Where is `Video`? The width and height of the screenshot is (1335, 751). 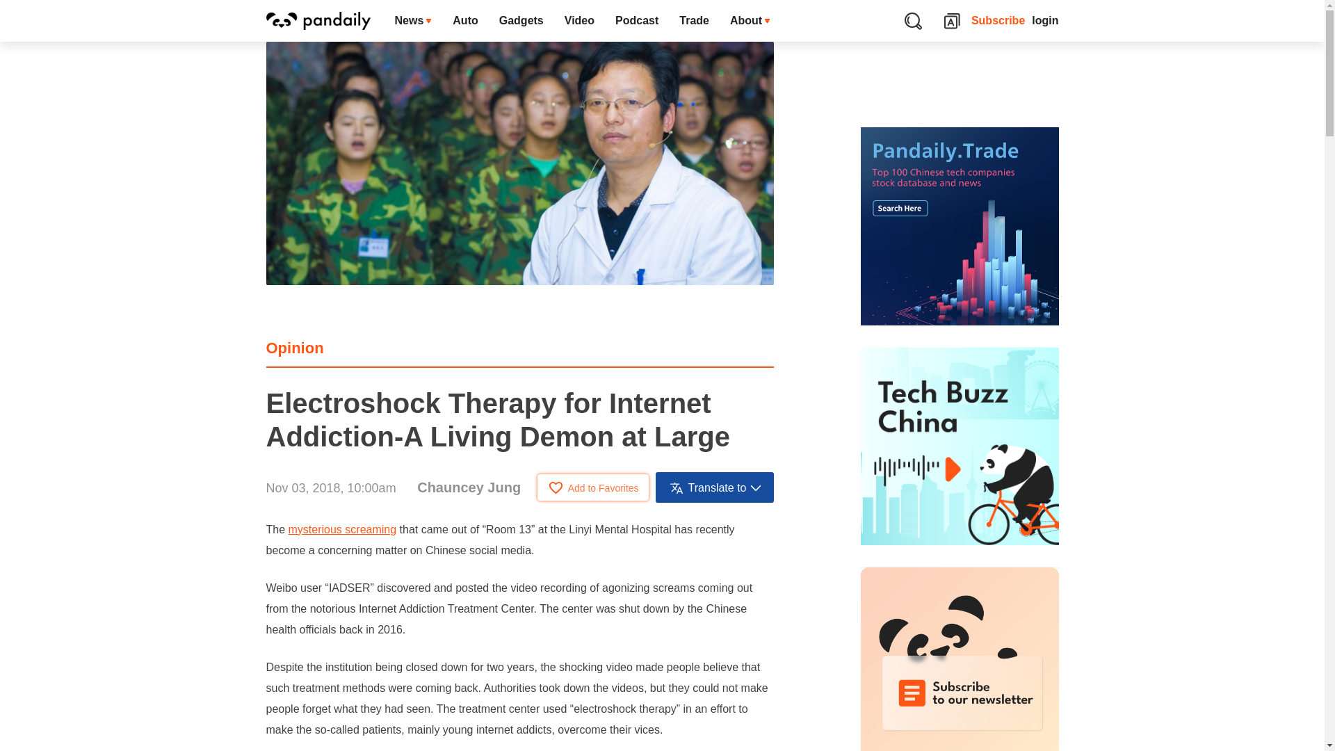
Video is located at coordinates (578, 21).